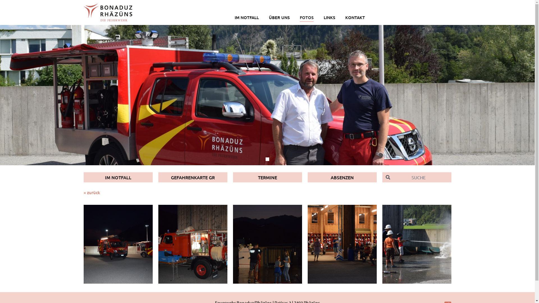 The image size is (539, 303). What do you see at coordinates (247, 15) in the screenshot?
I see `IM NOTFALL` at bounding box center [247, 15].